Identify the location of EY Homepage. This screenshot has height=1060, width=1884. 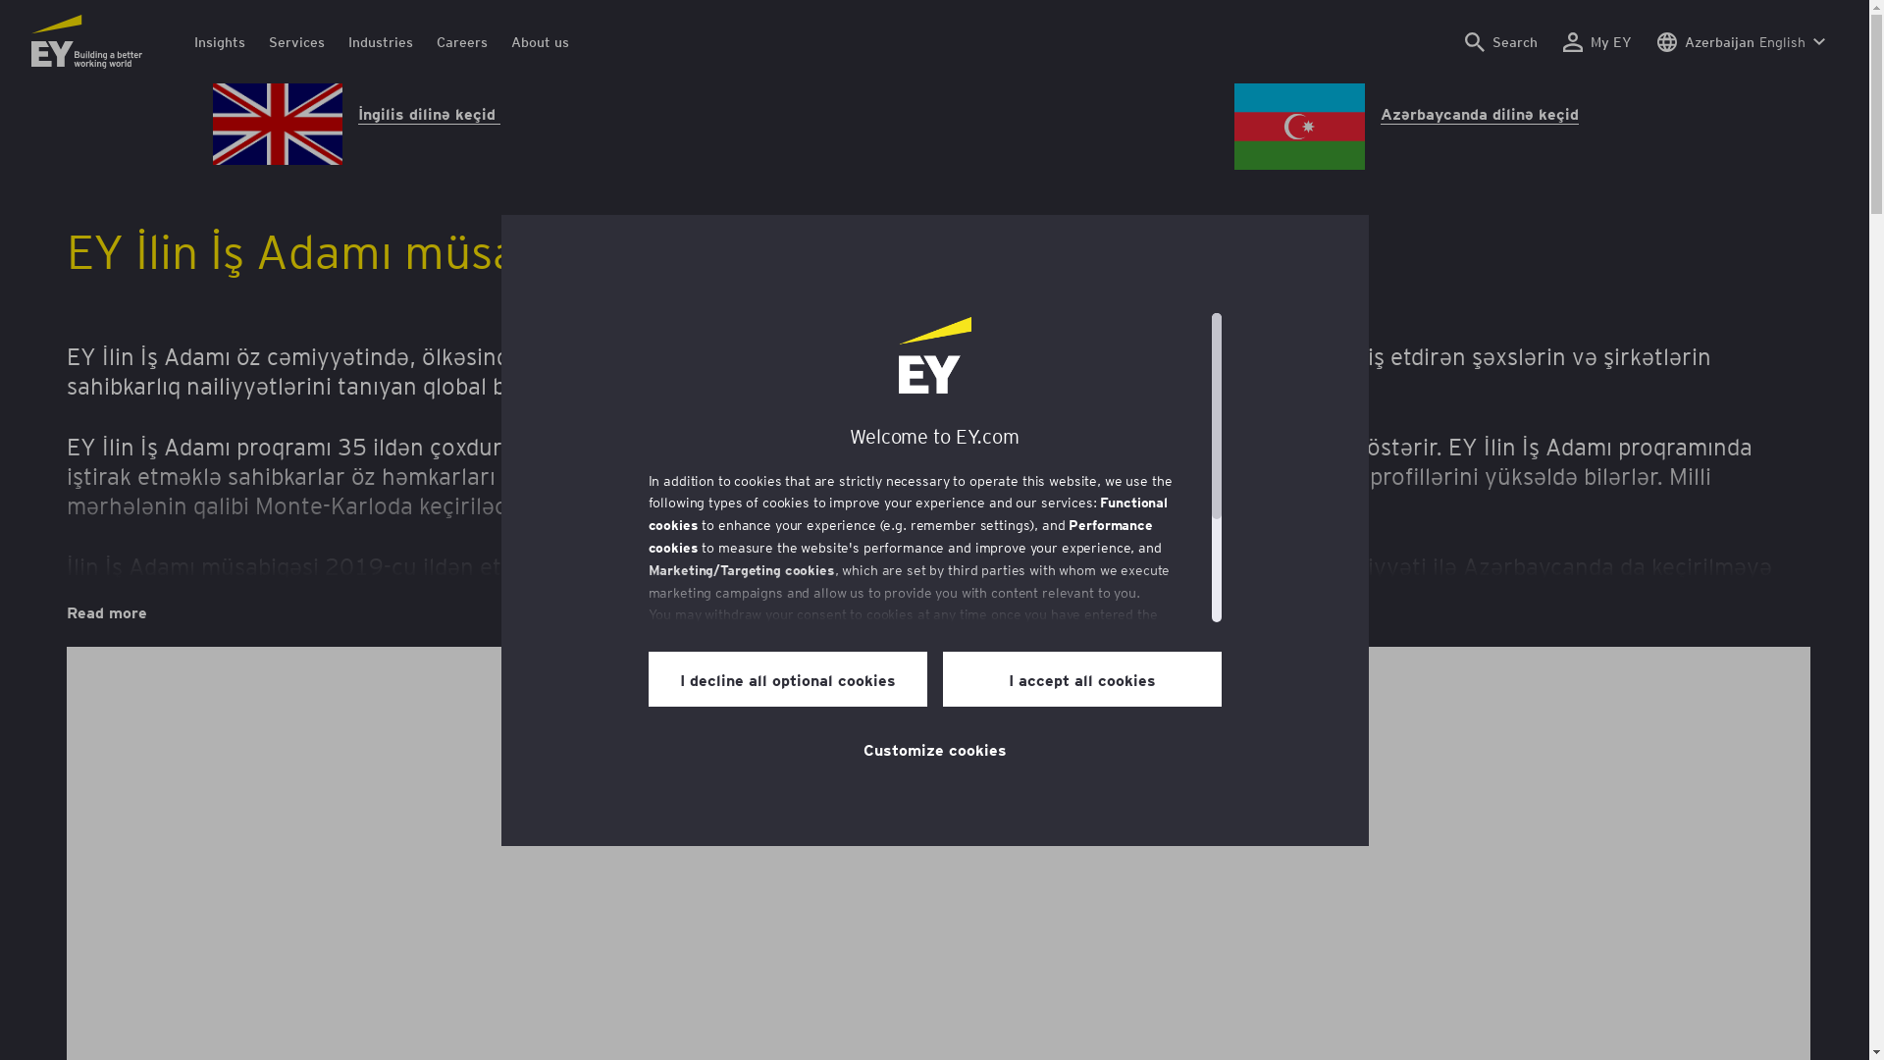
(86, 41).